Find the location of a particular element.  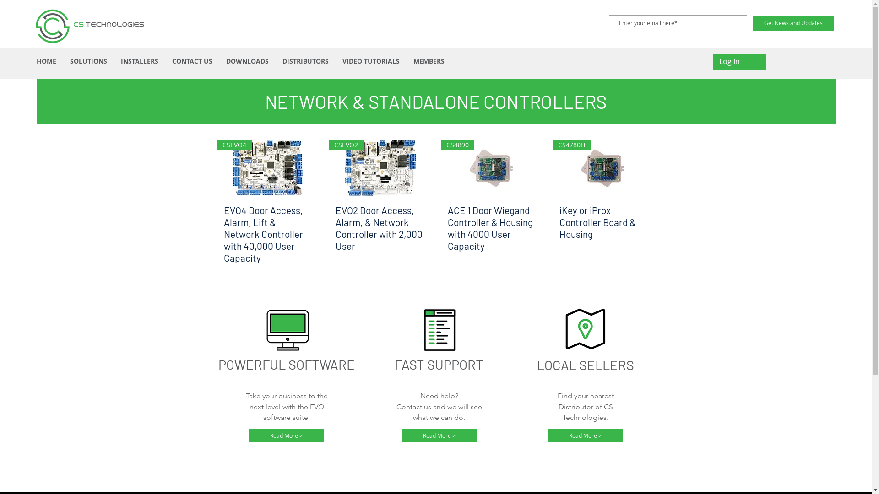

Get News and Updates is located at coordinates (793, 23).